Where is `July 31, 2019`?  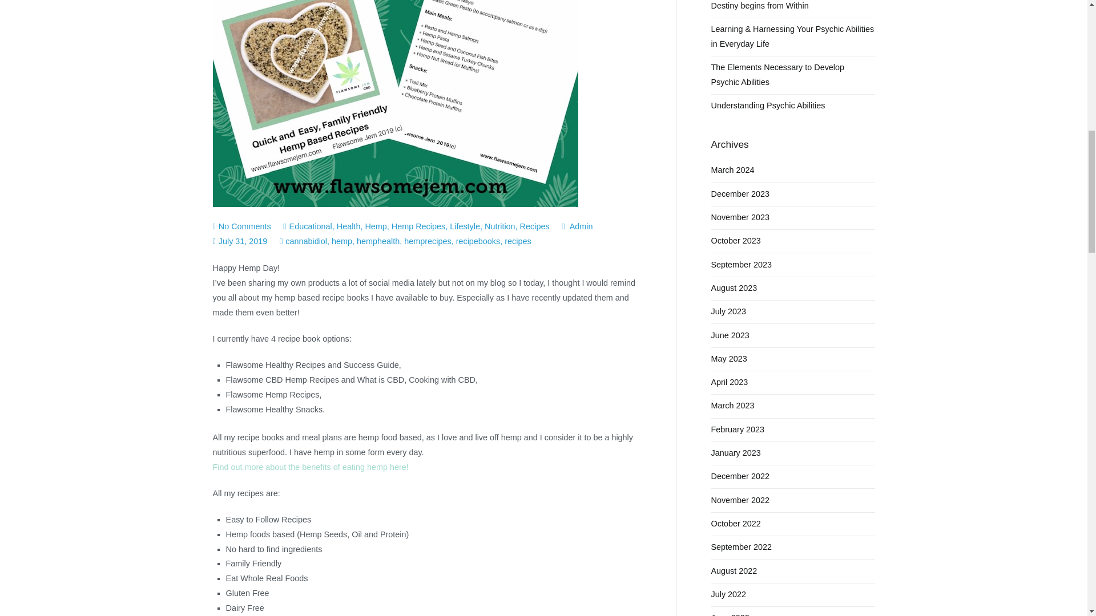 July 31, 2019 is located at coordinates (581, 226).